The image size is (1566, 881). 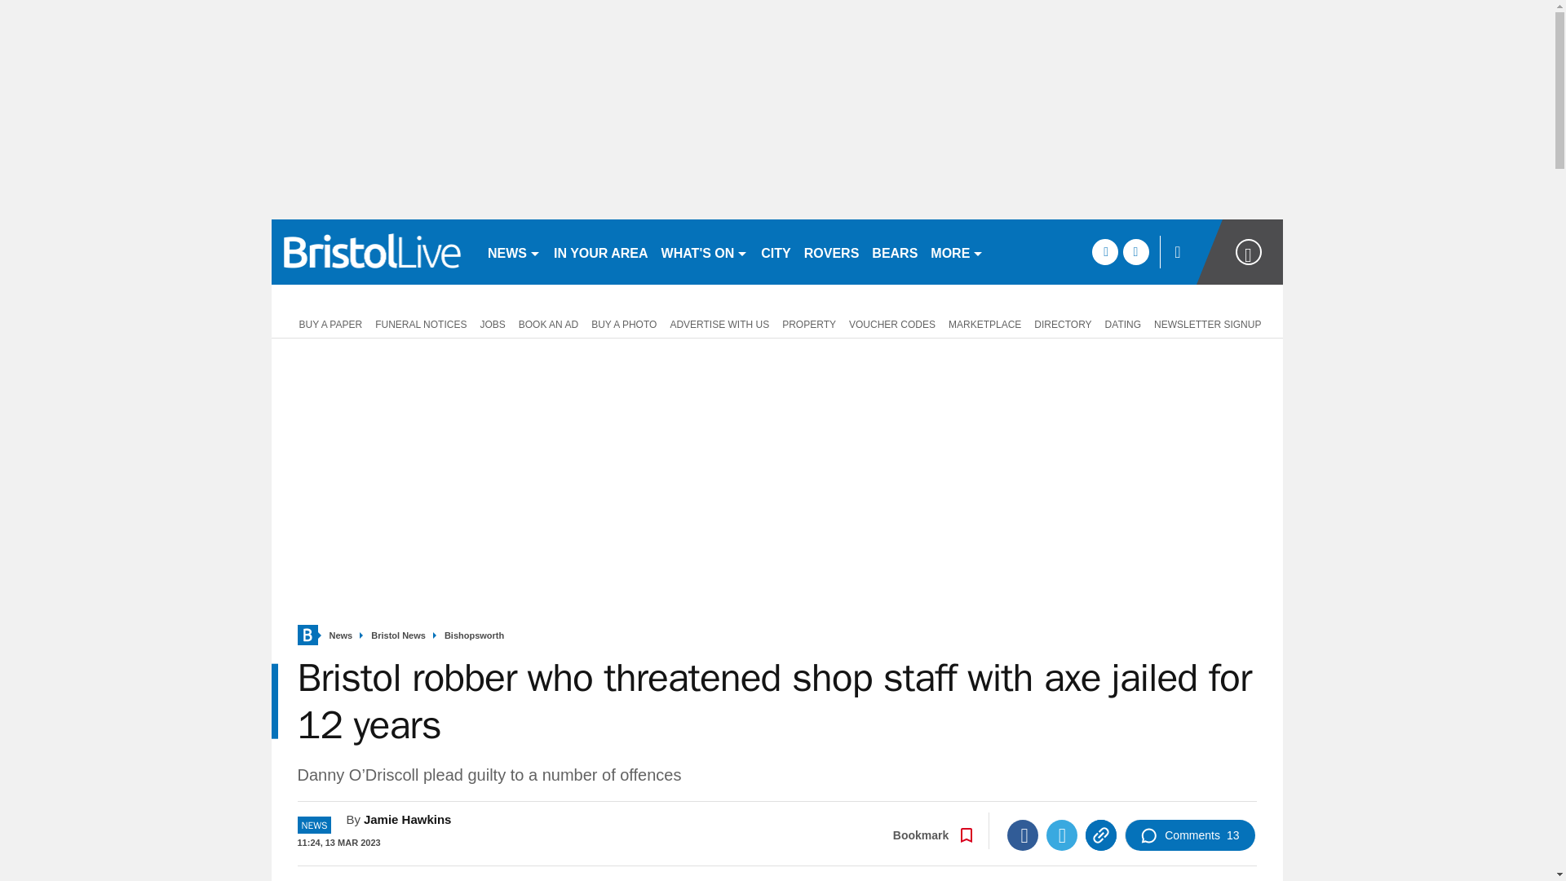 I want to click on MORE, so click(x=956, y=251).